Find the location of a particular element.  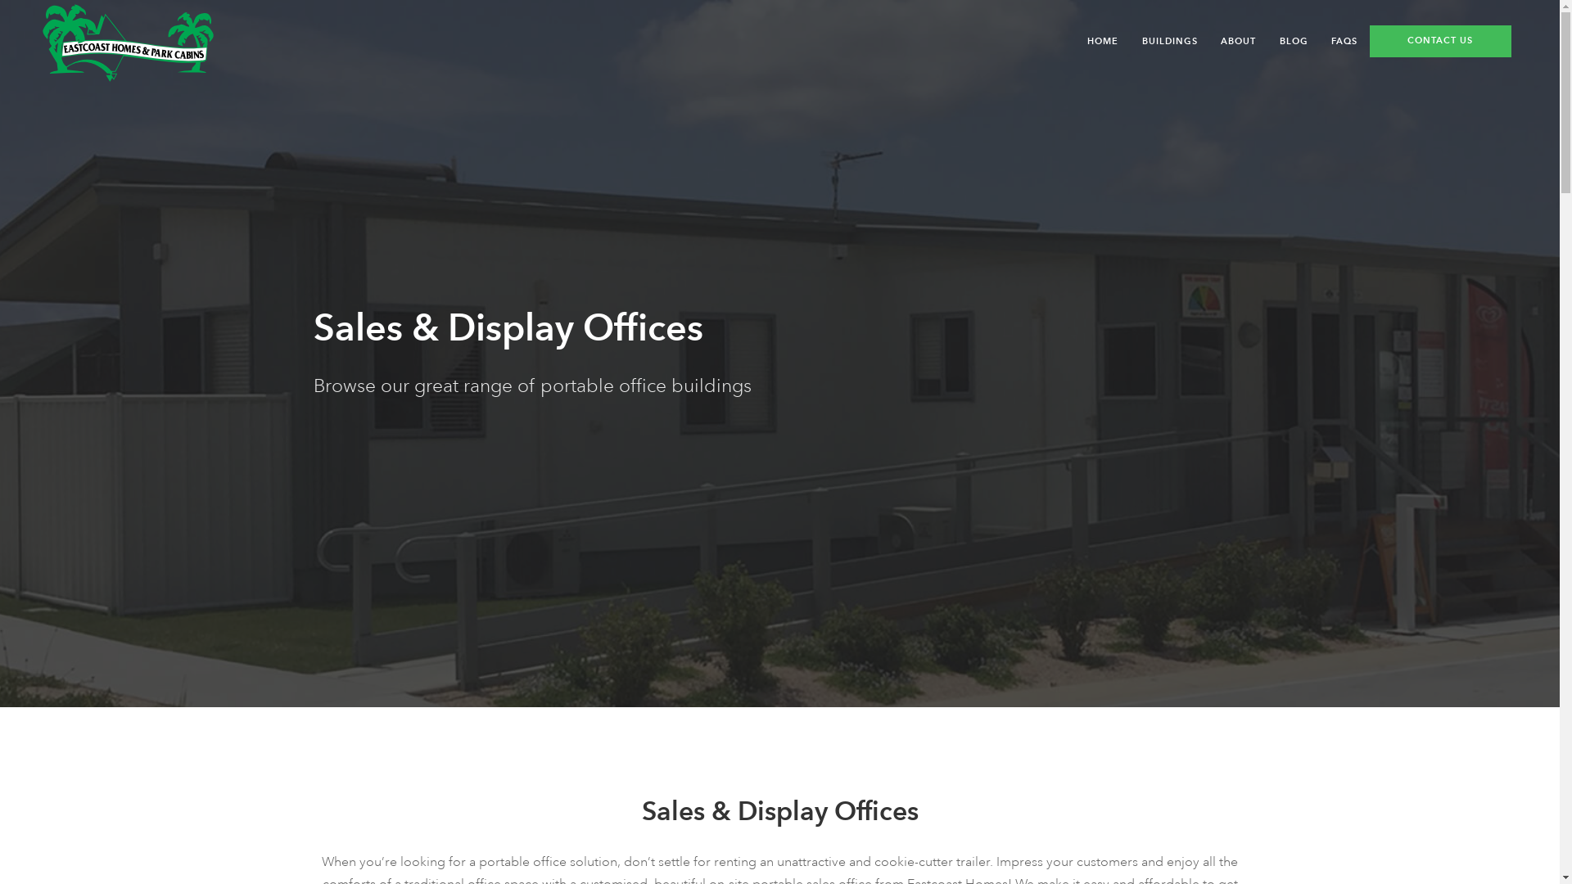

BLOG is located at coordinates (1294, 41).